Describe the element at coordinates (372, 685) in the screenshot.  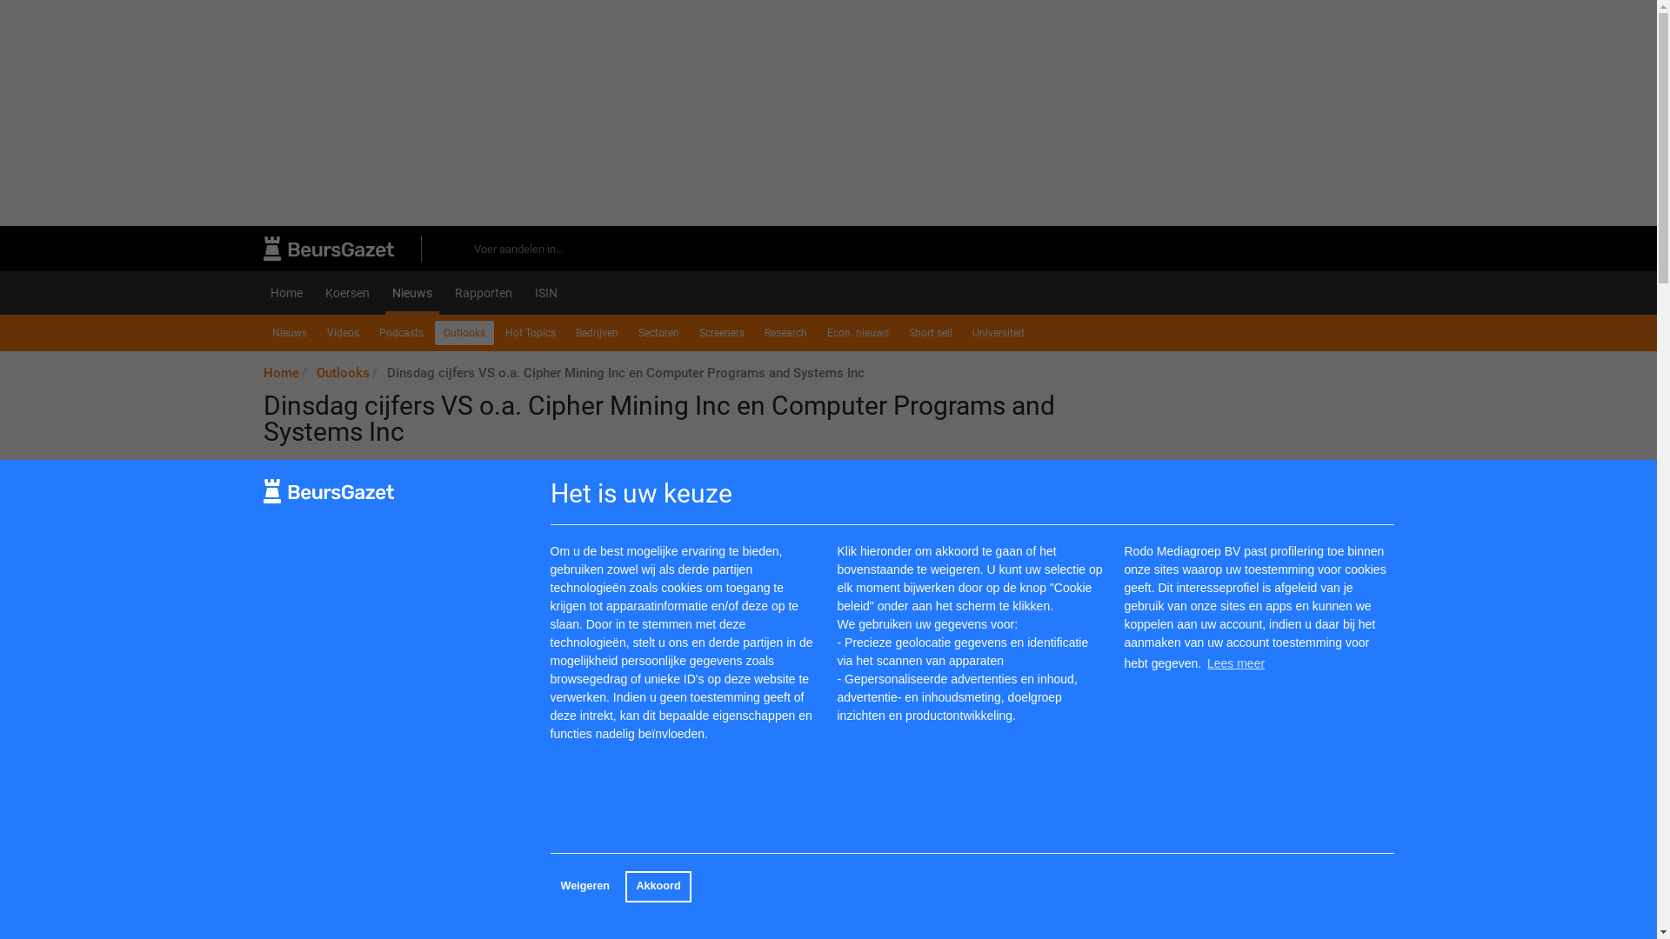
I see `Adaptive Biotechnologies Corp` at that location.